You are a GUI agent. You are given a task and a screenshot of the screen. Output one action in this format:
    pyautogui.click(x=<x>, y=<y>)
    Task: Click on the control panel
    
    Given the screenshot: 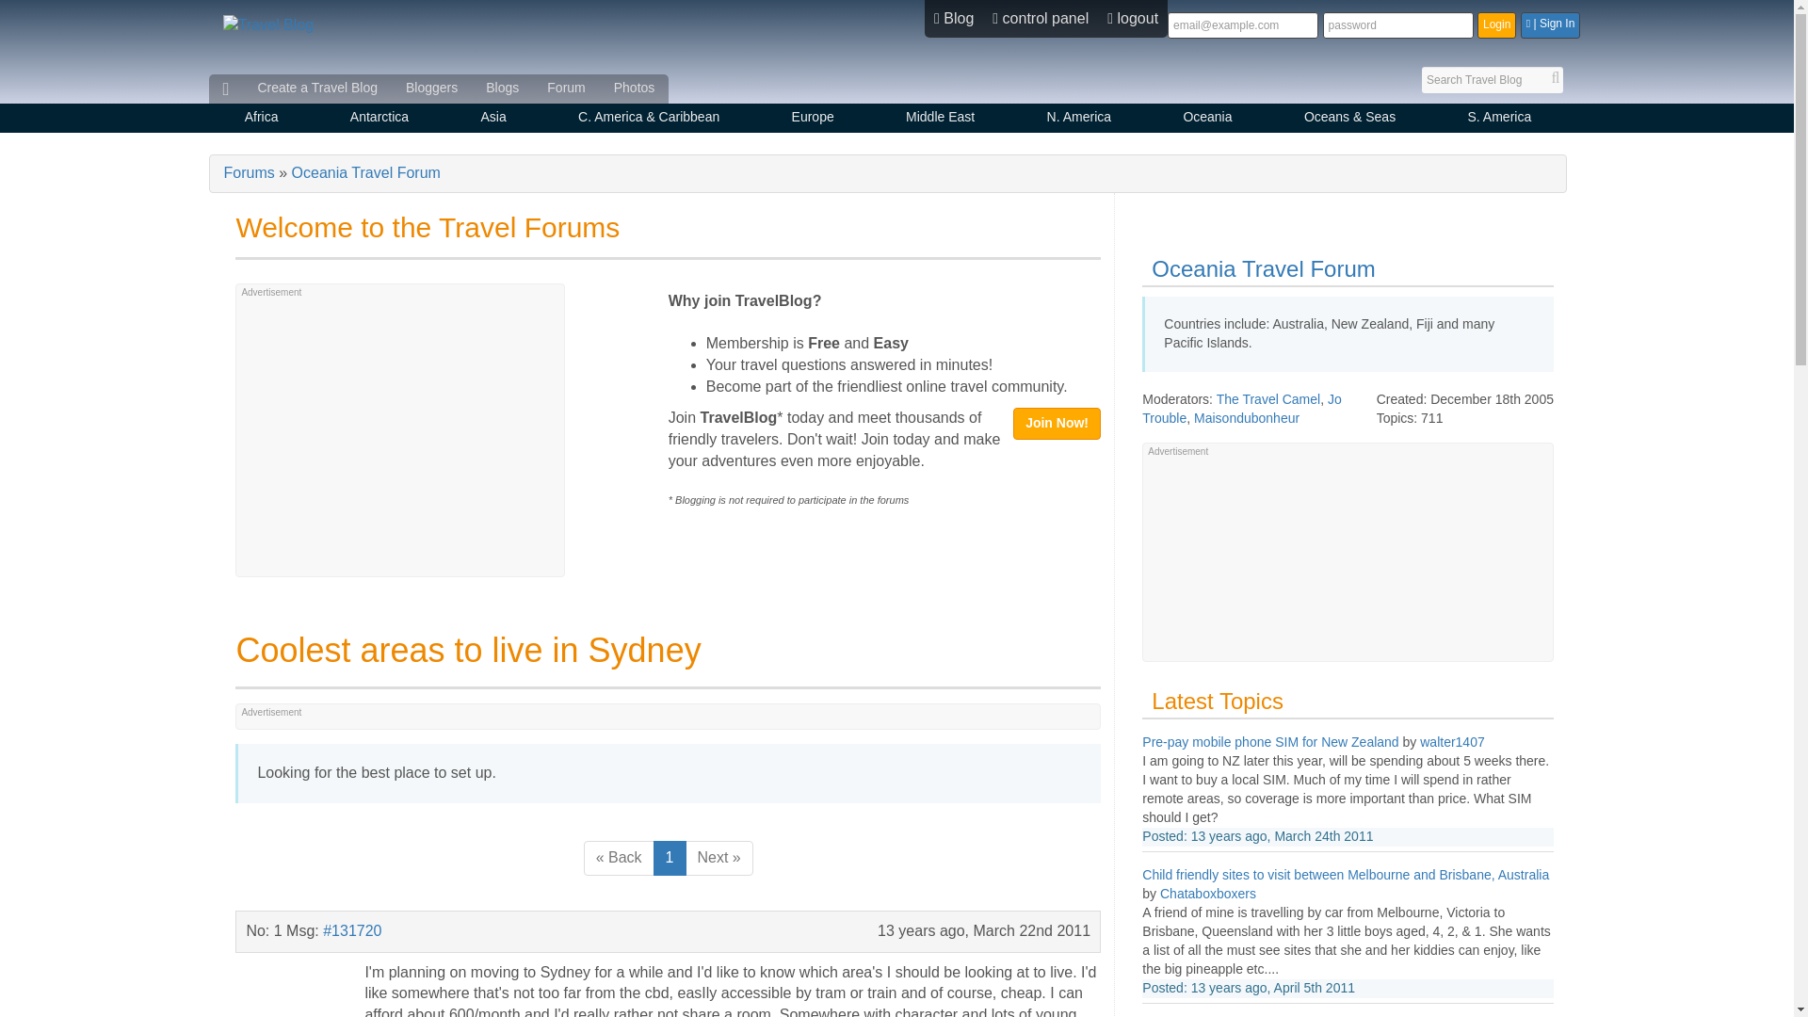 What is the action you would take?
    pyautogui.click(x=1040, y=19)
    